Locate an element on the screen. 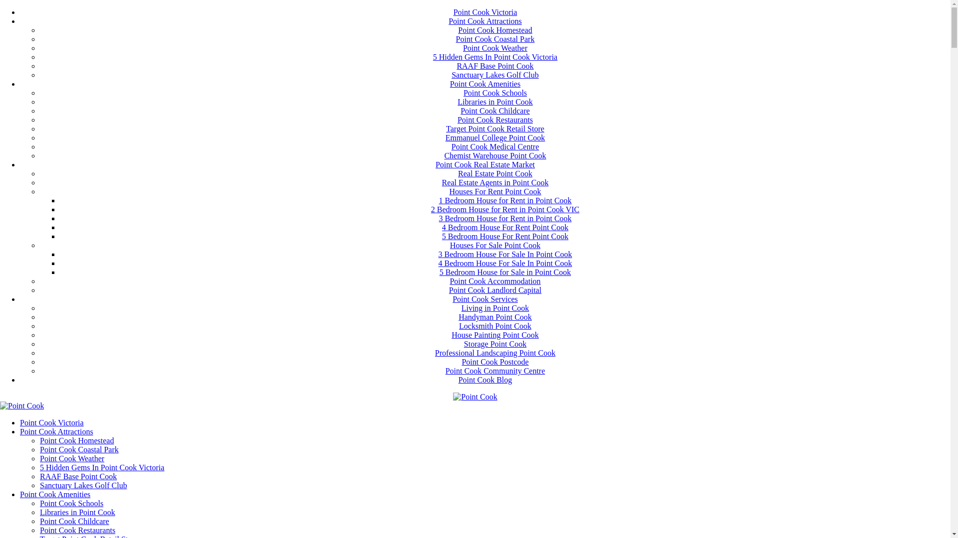 Image resolution: width=958 pixels, height=538 pixels. Professional Landscaping Point Cook is located at coordinates (495, 353).